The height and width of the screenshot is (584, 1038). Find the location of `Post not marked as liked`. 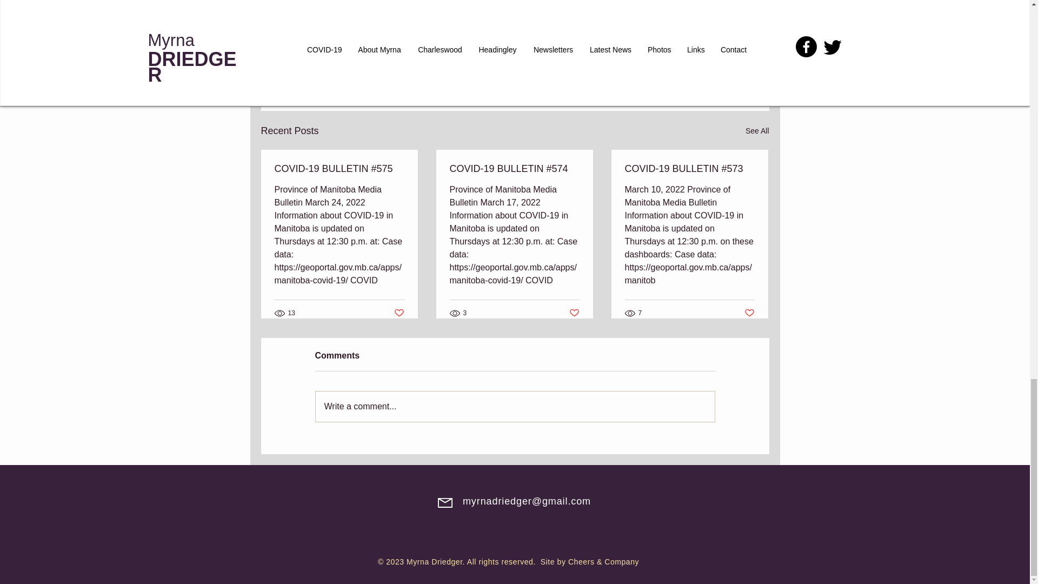

Post not marked as liked is located at coordinates (709, 72).